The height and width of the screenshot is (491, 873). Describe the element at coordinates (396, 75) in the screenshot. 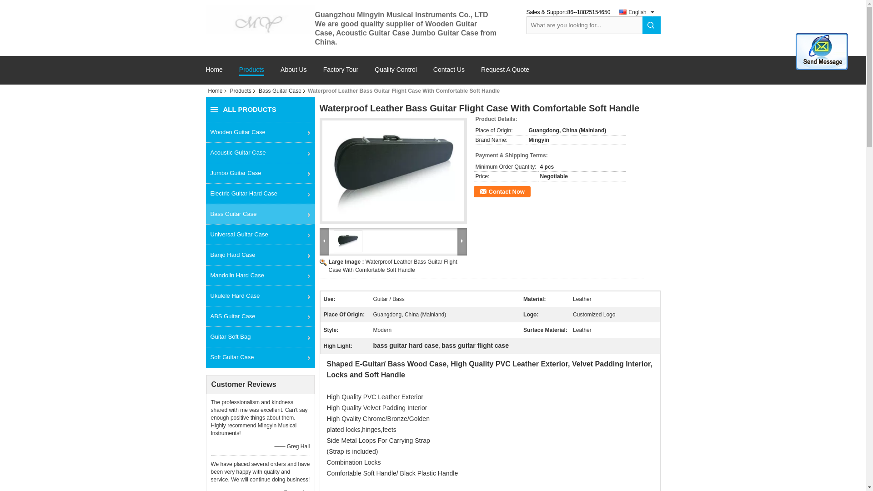

I see `Quality Control` at that location.